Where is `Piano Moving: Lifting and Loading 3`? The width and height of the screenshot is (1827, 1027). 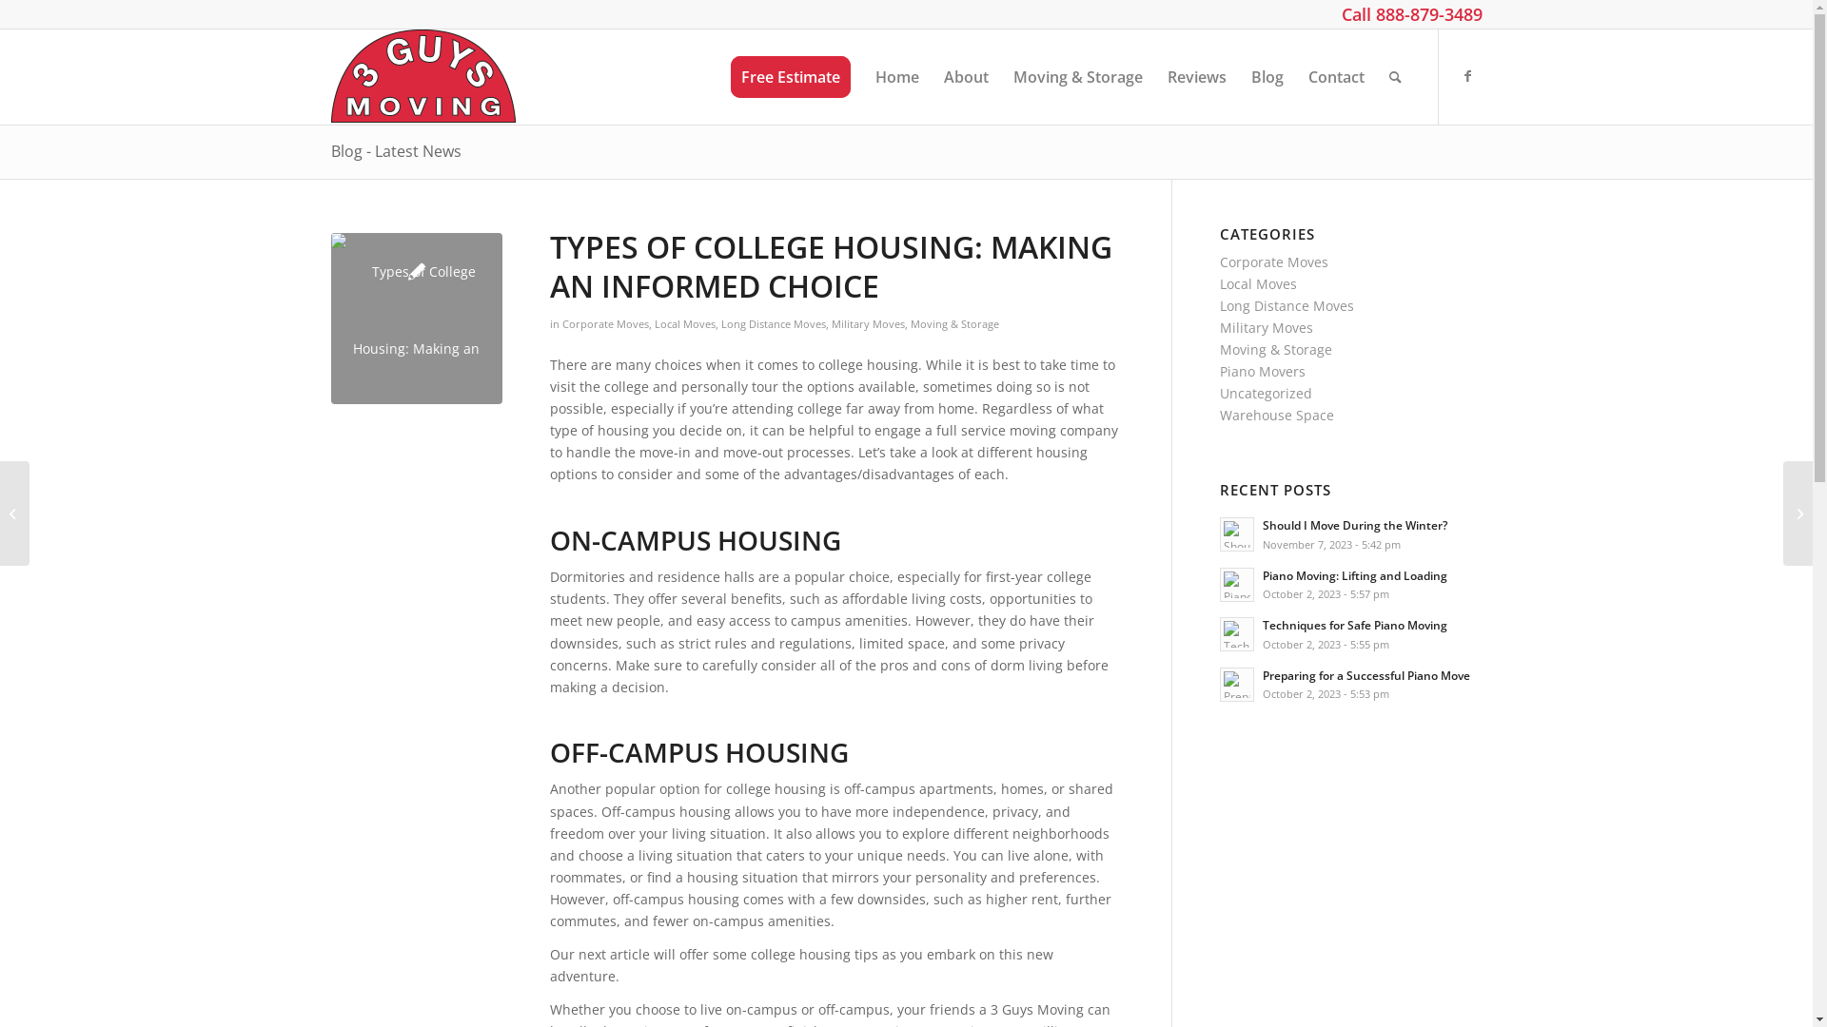
Piano Moving: Lifting and Loading 3 is located at coordinates (1237, 585).